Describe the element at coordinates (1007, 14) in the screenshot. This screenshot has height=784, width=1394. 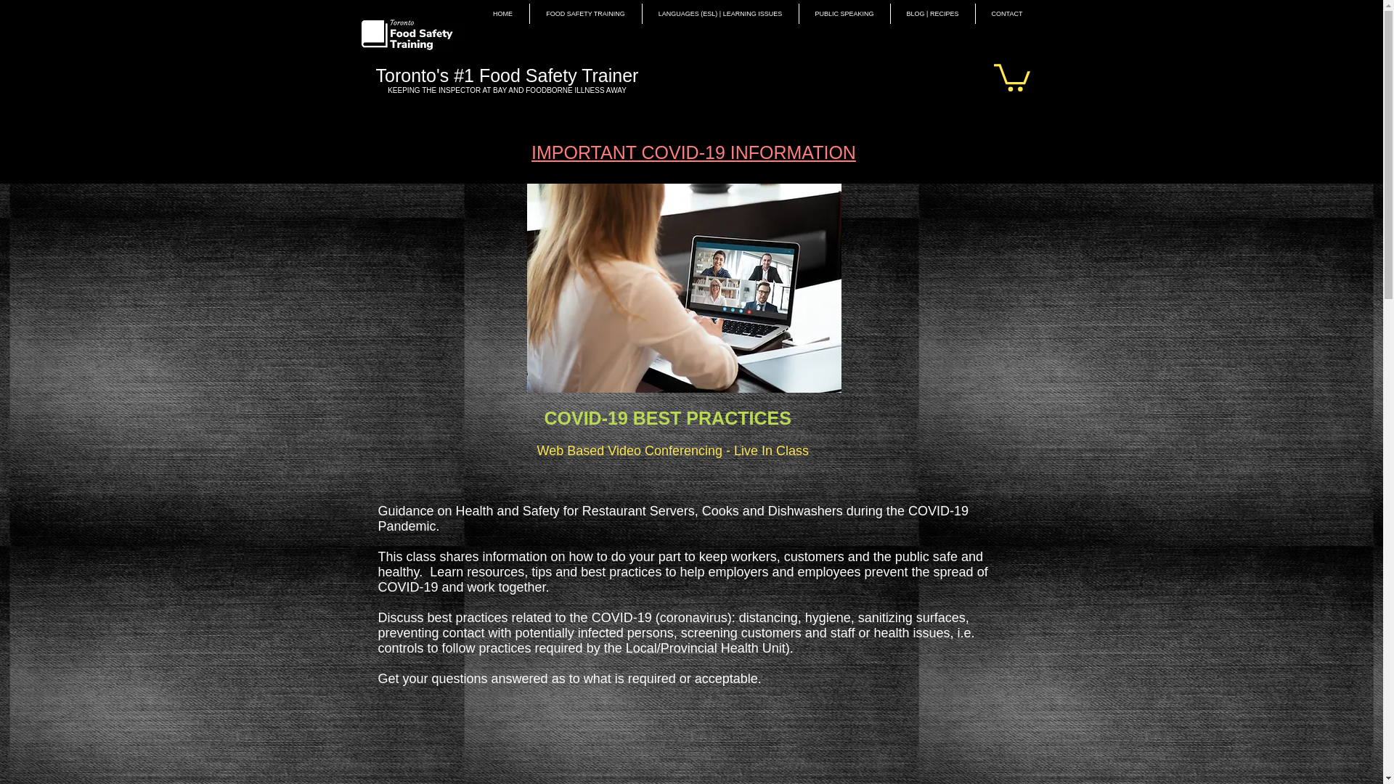
I see `CONTACT` at that location.